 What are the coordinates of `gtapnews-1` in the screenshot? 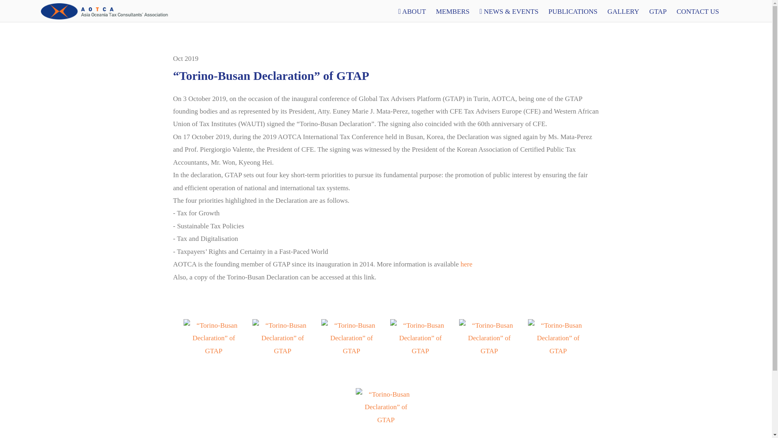 It's located at (386, 420).